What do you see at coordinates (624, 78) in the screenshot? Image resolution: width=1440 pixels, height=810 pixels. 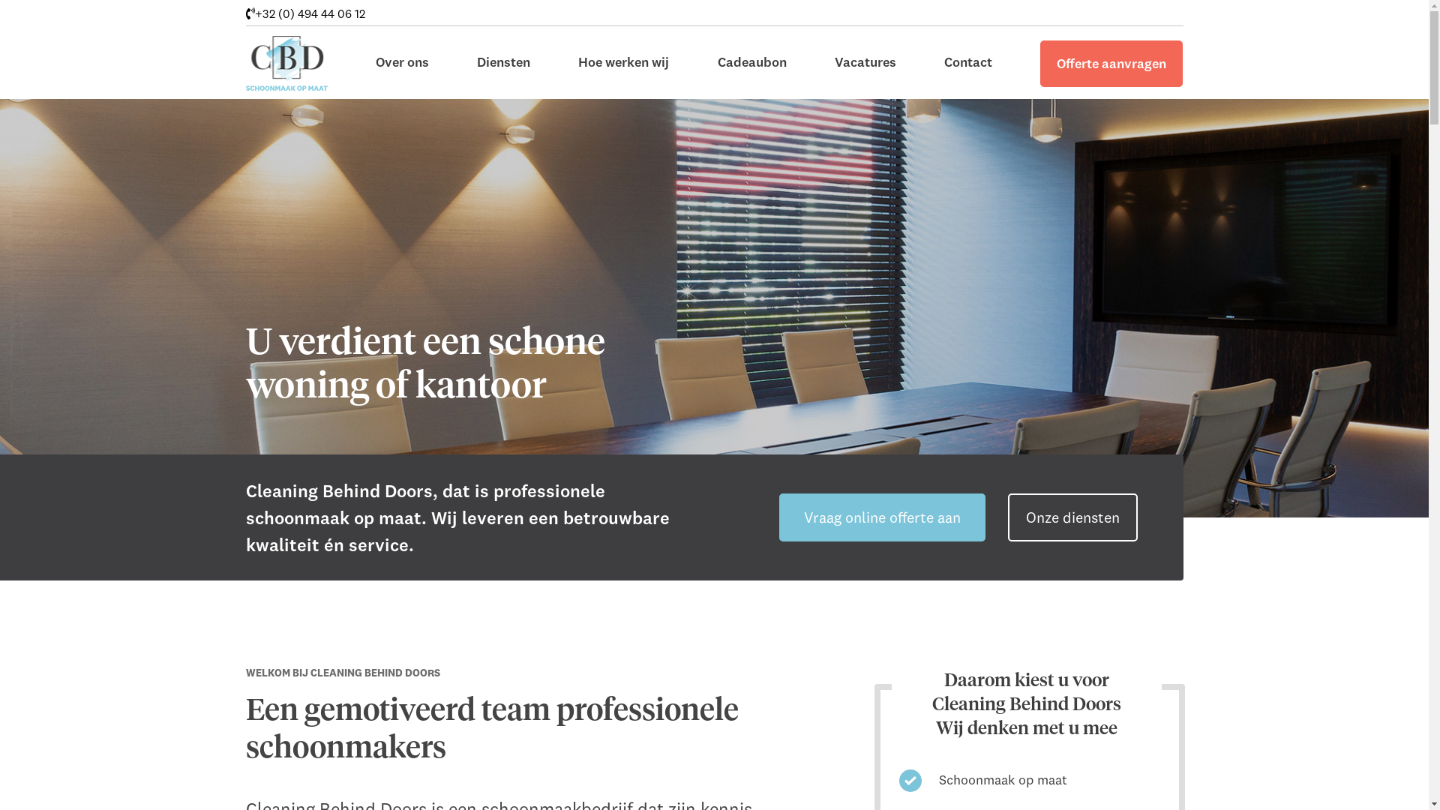 I see `Hoe werken wij` at bounding box center [624, 78].